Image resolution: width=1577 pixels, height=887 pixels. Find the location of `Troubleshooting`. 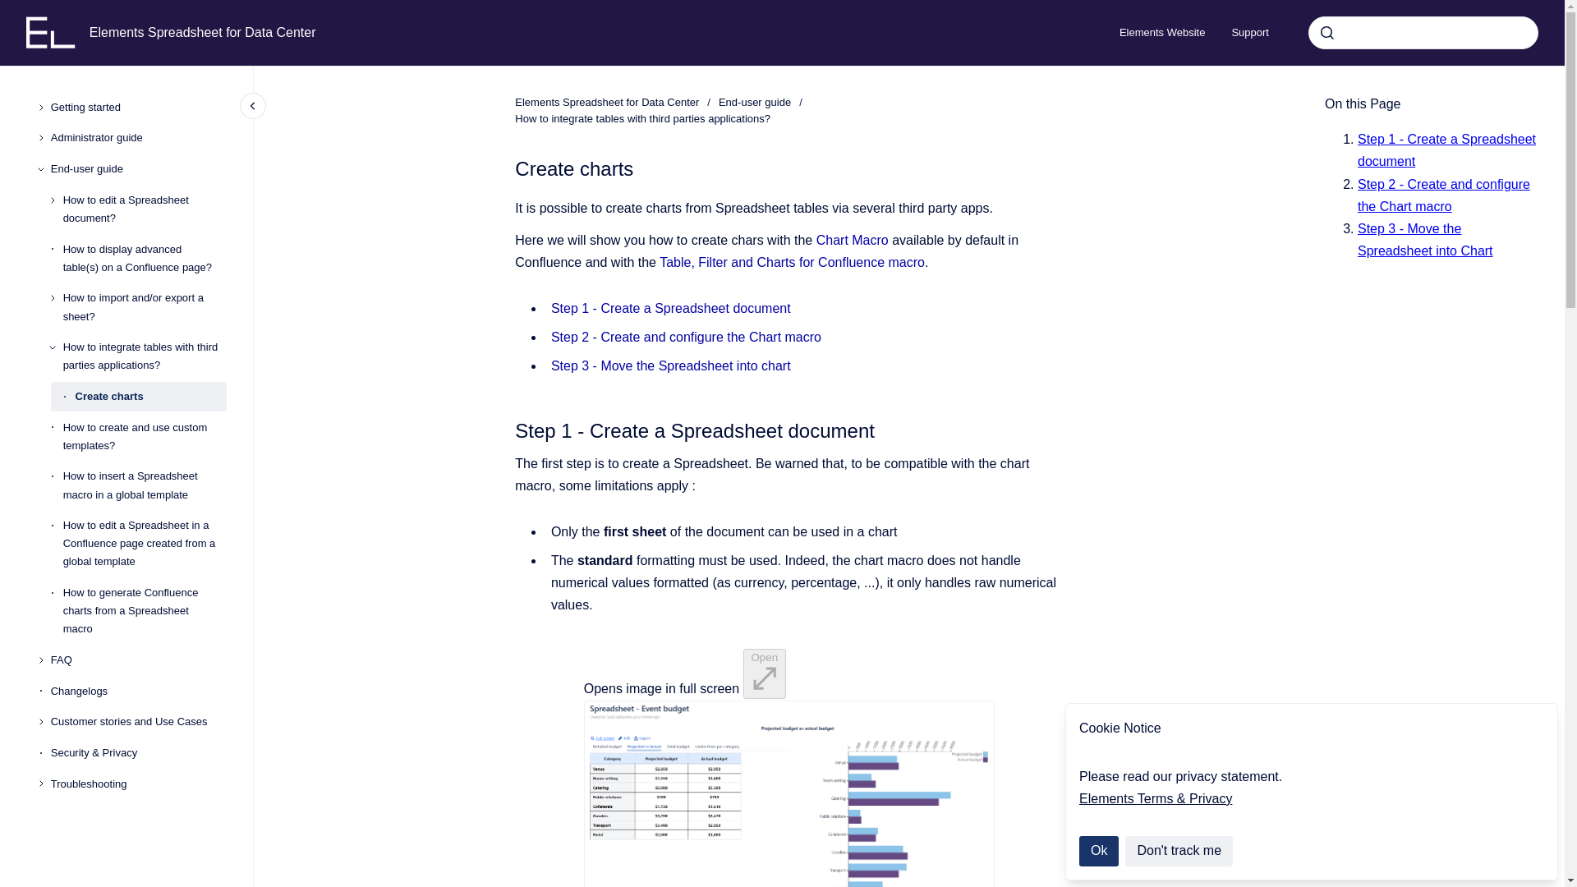

Troubleshooting is located at coordinates (138, 784).